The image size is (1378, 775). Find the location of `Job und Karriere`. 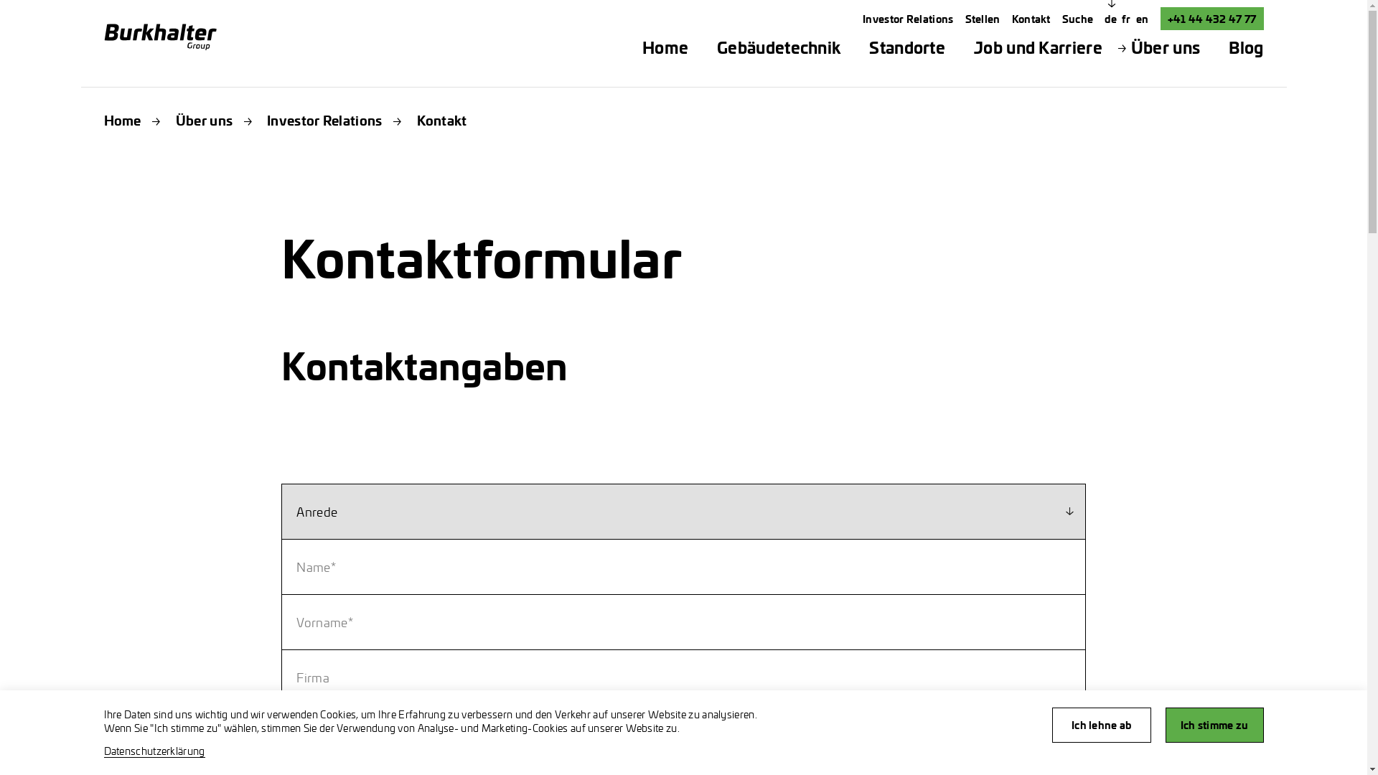

Job und Karriere is located at coordinates (1038, 47).